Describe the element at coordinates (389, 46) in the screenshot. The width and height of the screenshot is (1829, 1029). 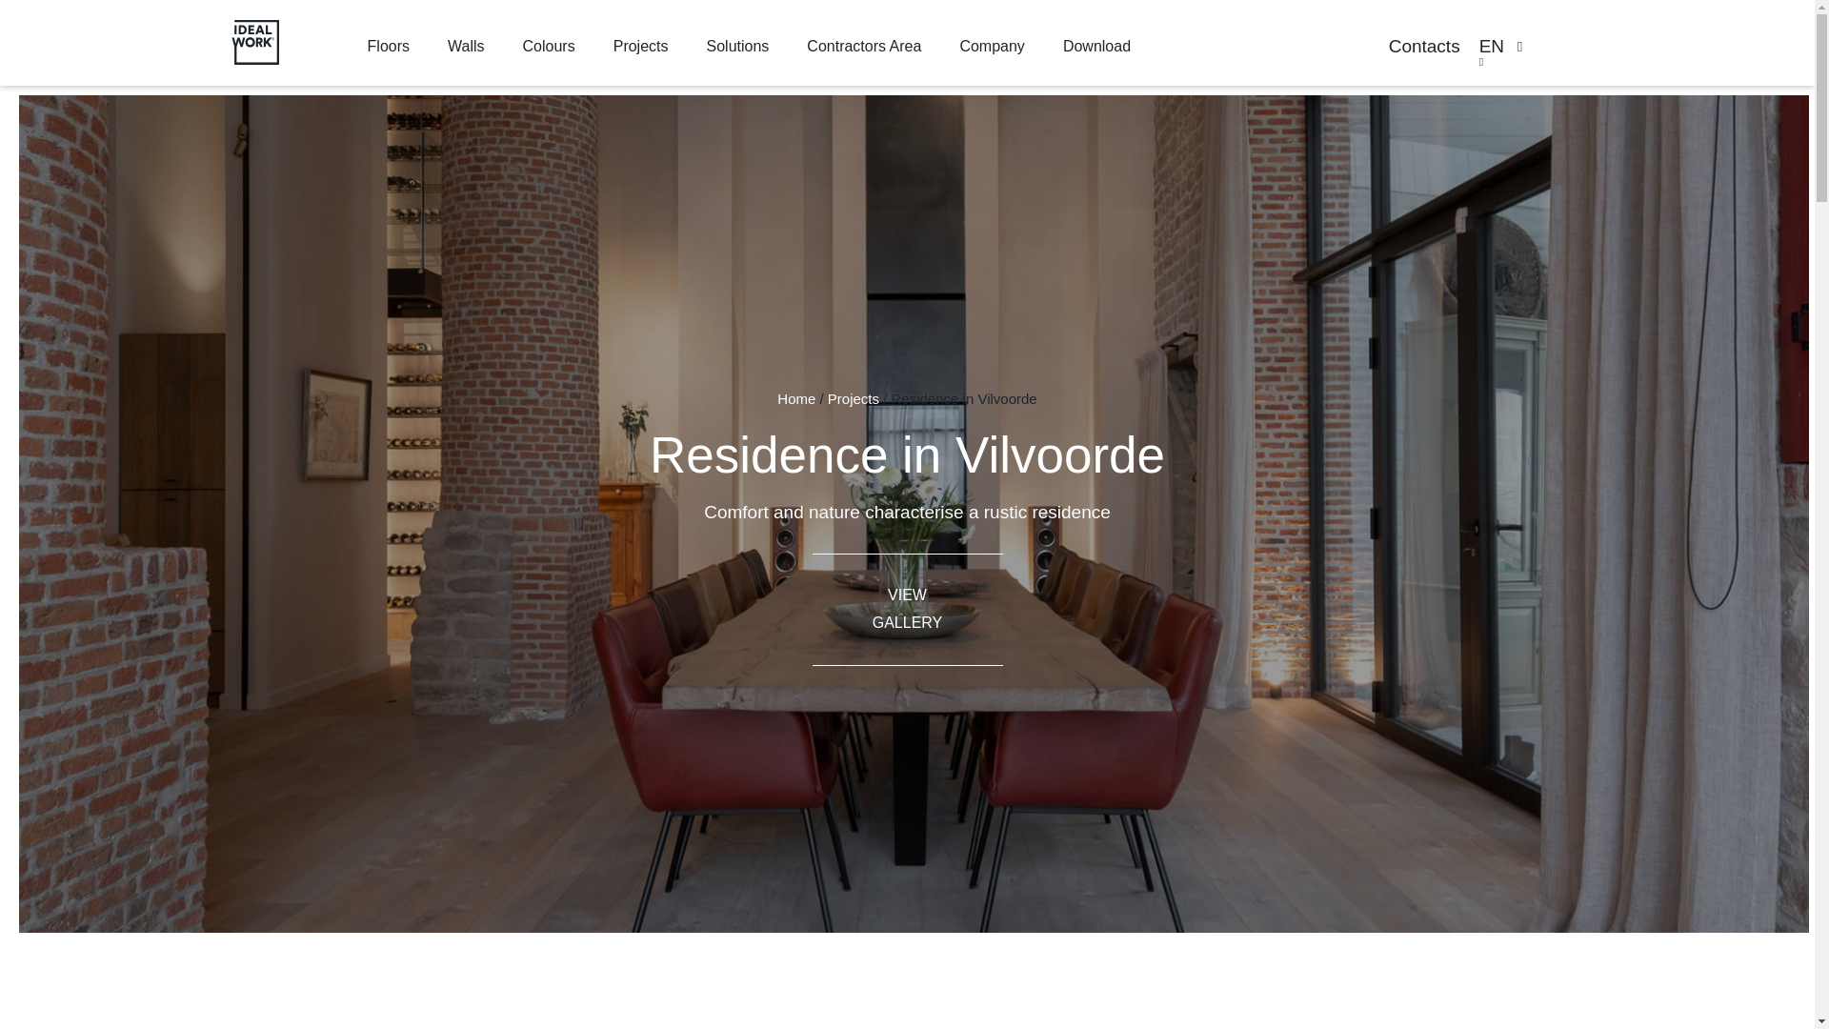
I see `Floors` at that location.